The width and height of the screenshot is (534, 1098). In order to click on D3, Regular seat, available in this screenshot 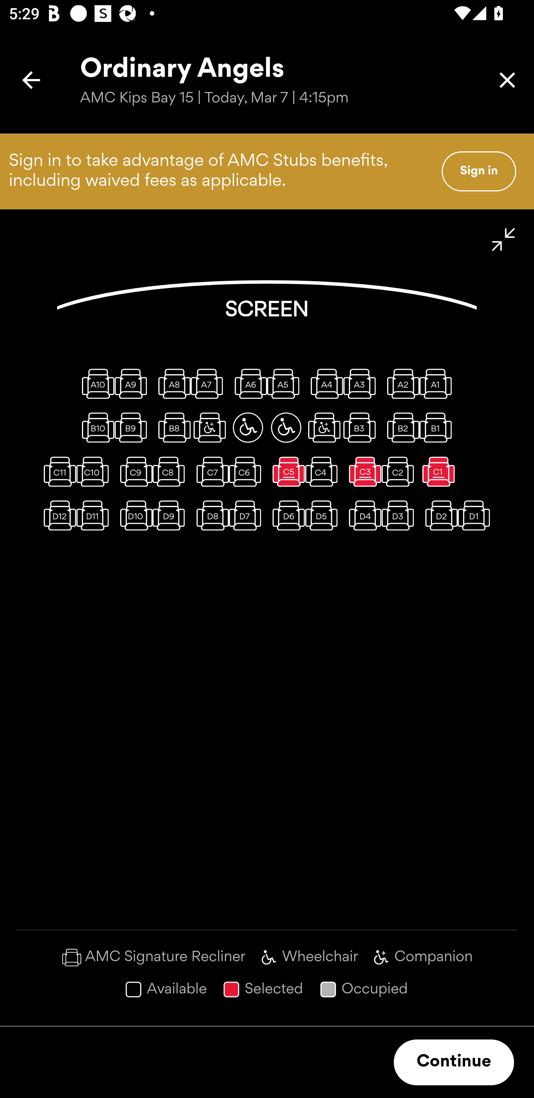, I will do `click(400, 516)`.